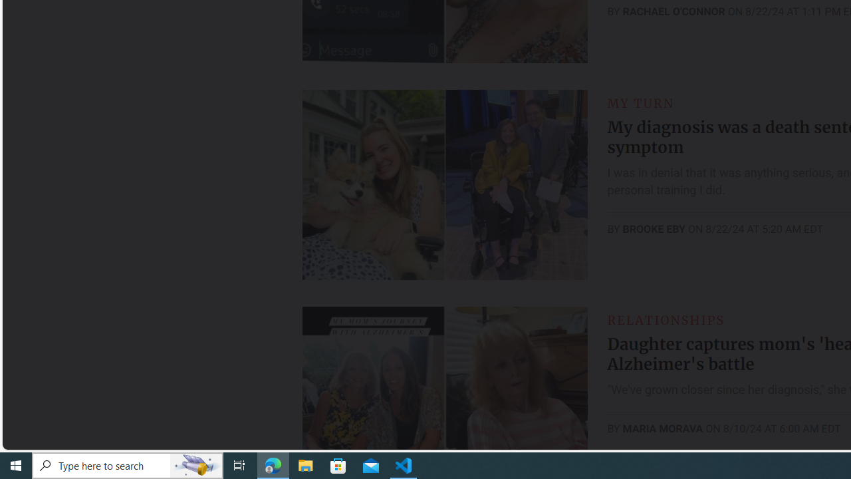 The image size is (851, 479). What do you see at coordinates (641, 103) in the screenshot?
I see `MY TURN` at bounding box center [641, 103].